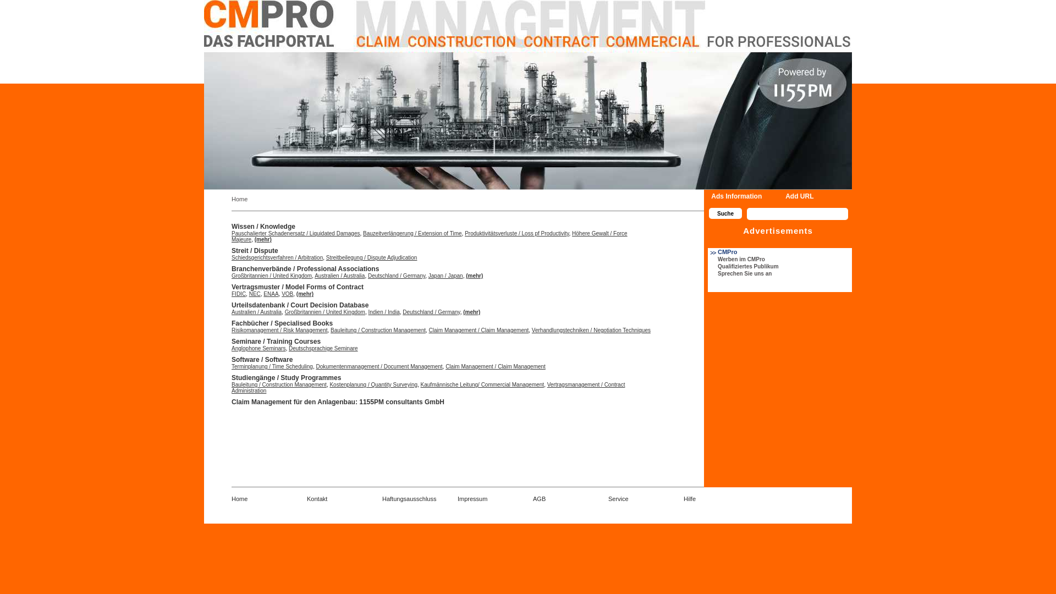 The width and height of the screenshot is (1056, 594). Describe the element at coordinates (276, 342) in the screenshot. I see `Seminare / Training Courses` at that location.